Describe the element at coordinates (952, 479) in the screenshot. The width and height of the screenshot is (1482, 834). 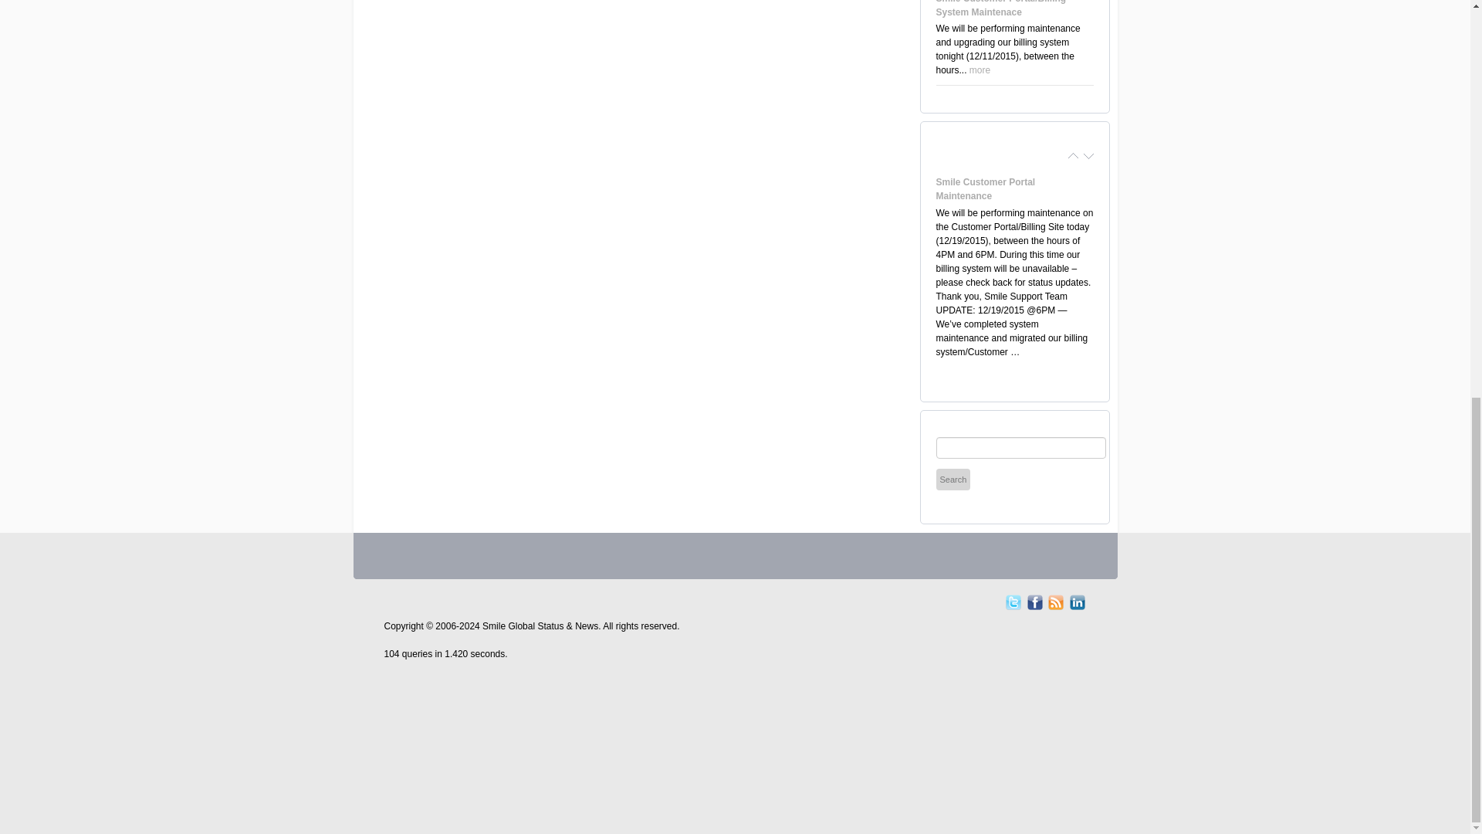
I see `Search` at that location.